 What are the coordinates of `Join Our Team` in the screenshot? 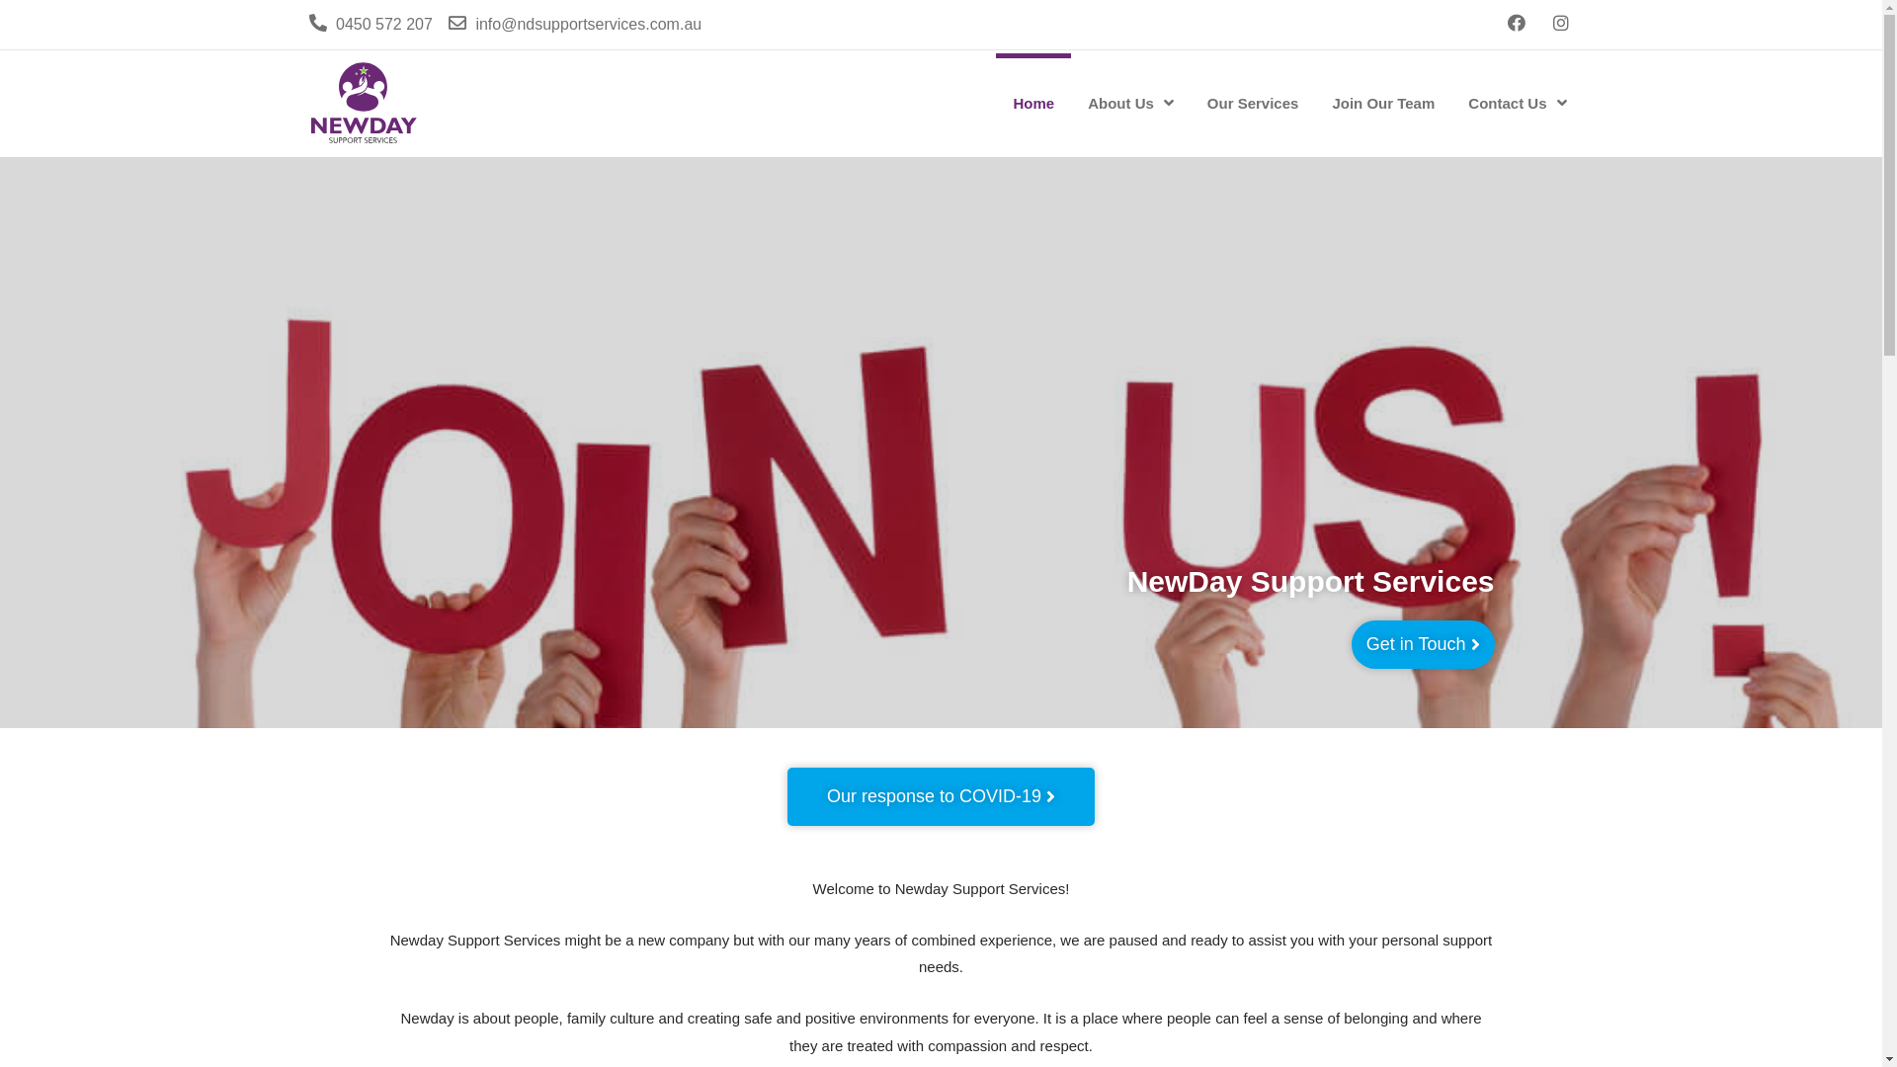 It's located at (1383, 103).